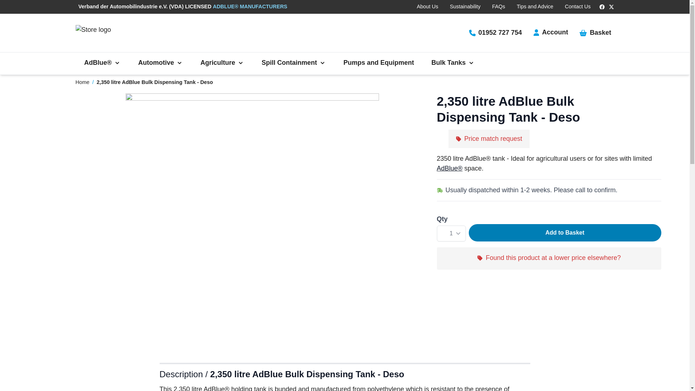 The width and height of the screenshot is (695, 391). I want to click on Basket, so click(595, 33).